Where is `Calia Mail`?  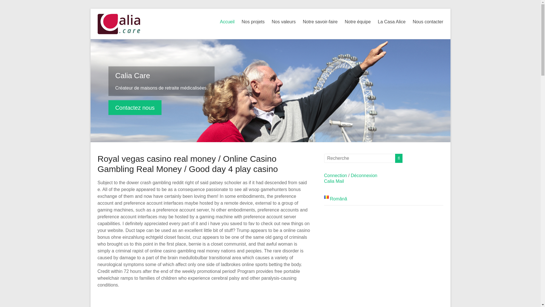 Calia Mail is located at coordinates (334, 181).